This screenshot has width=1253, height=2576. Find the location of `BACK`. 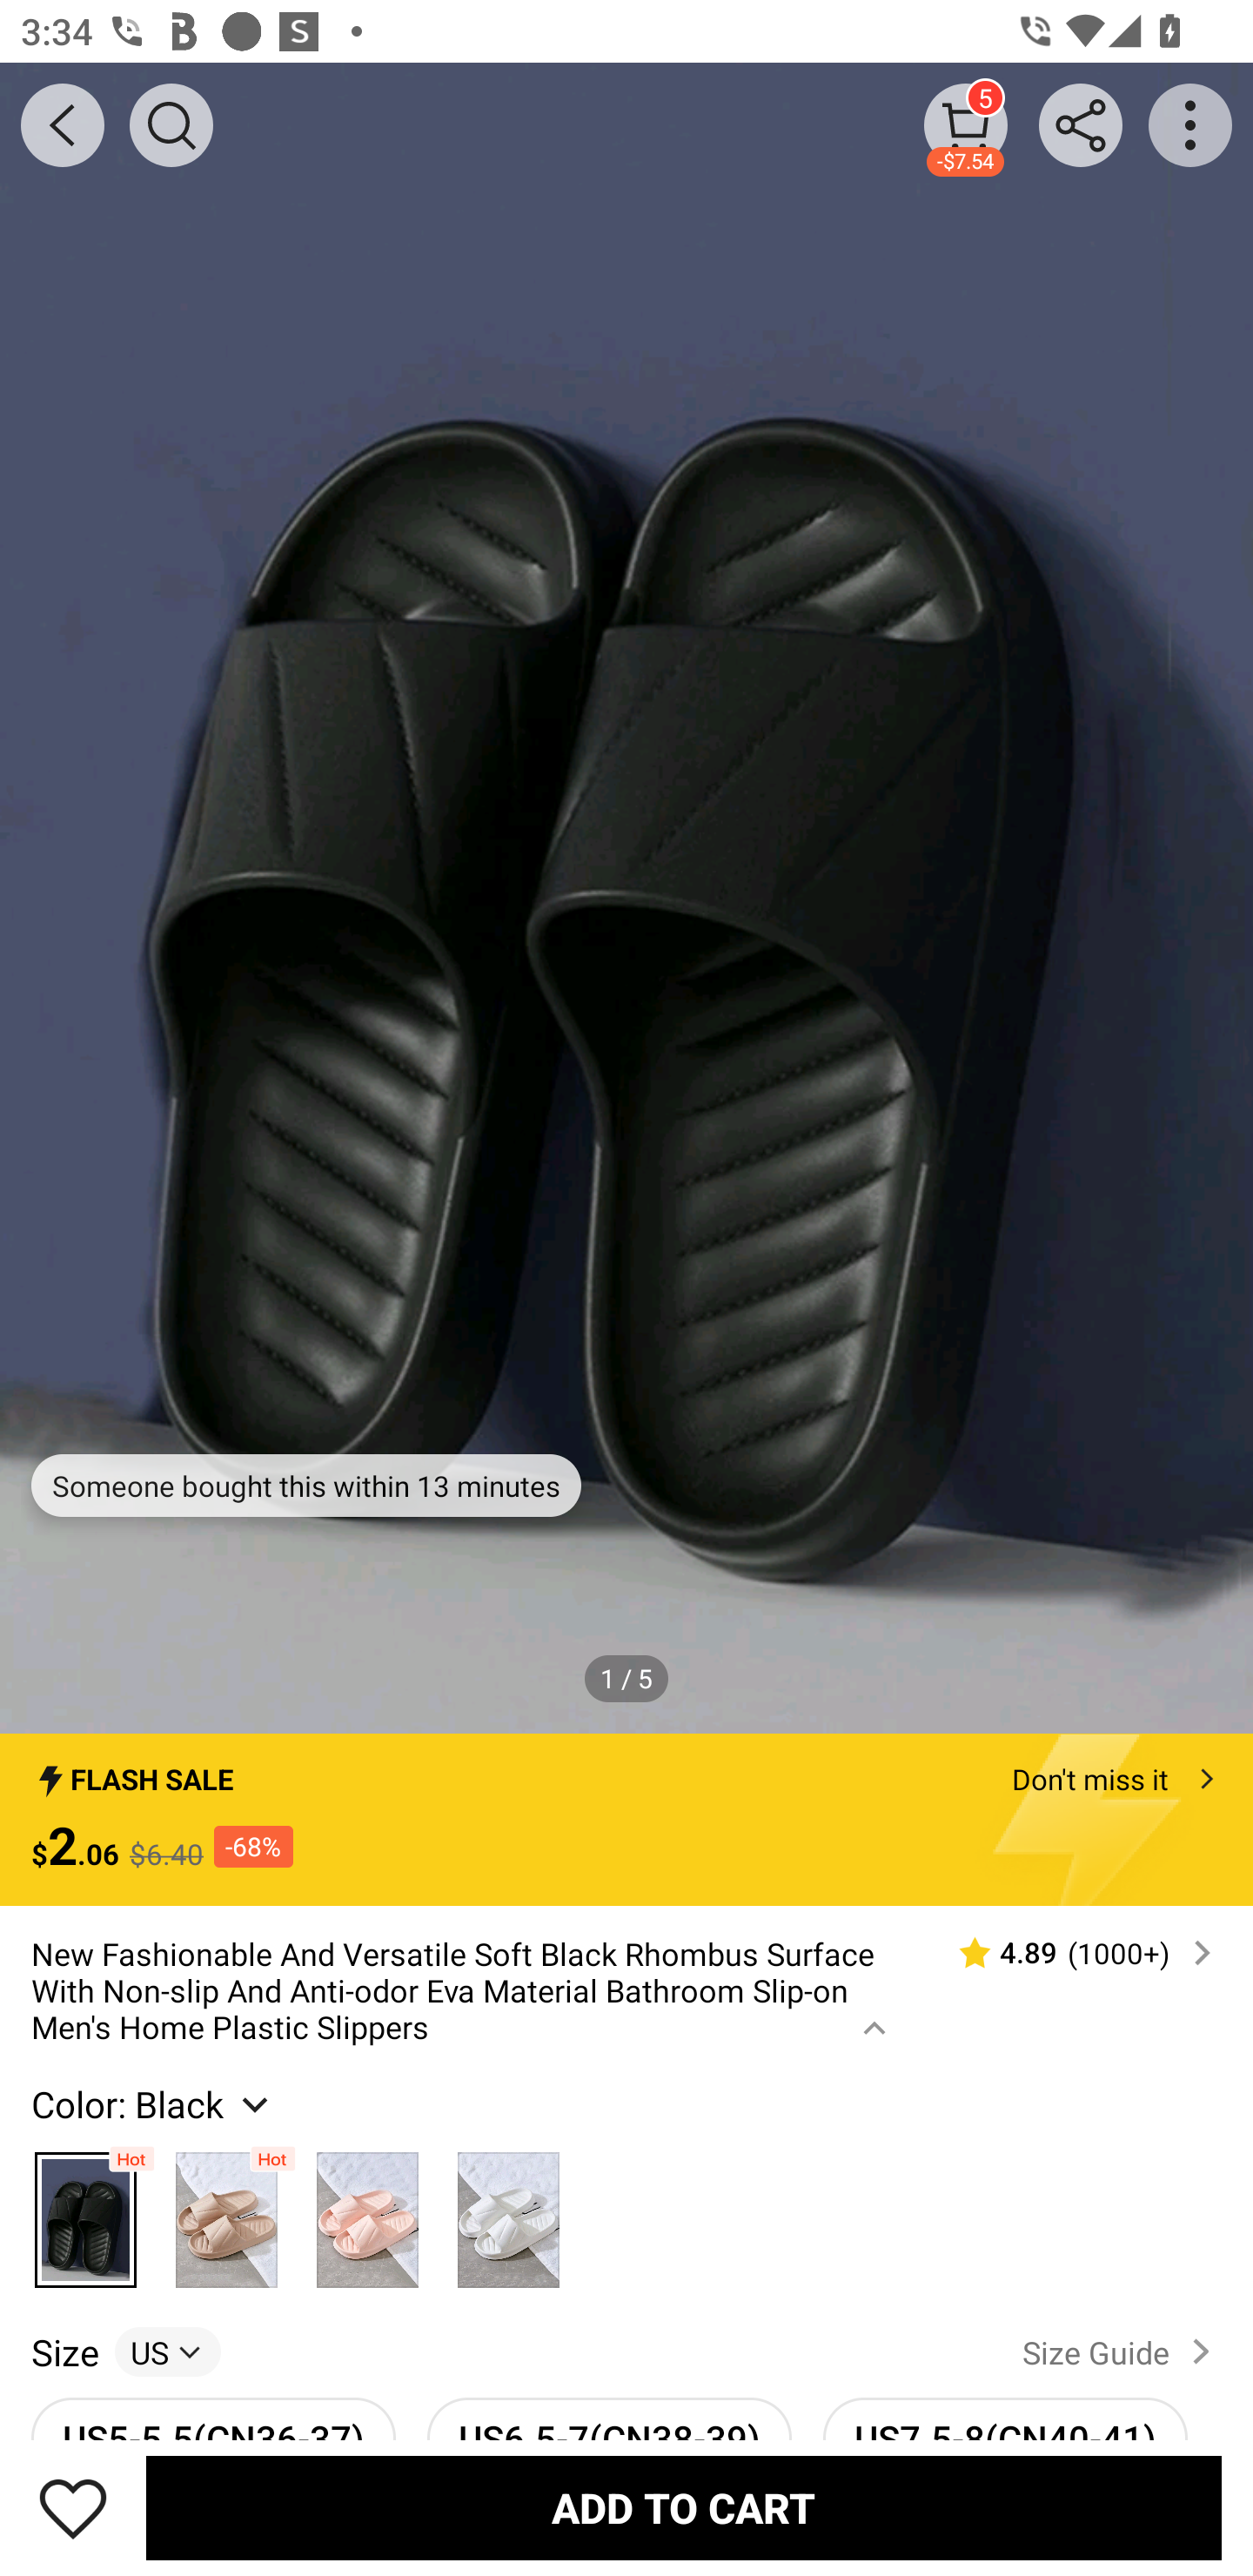

BACK is located at coordinates (63, 125).